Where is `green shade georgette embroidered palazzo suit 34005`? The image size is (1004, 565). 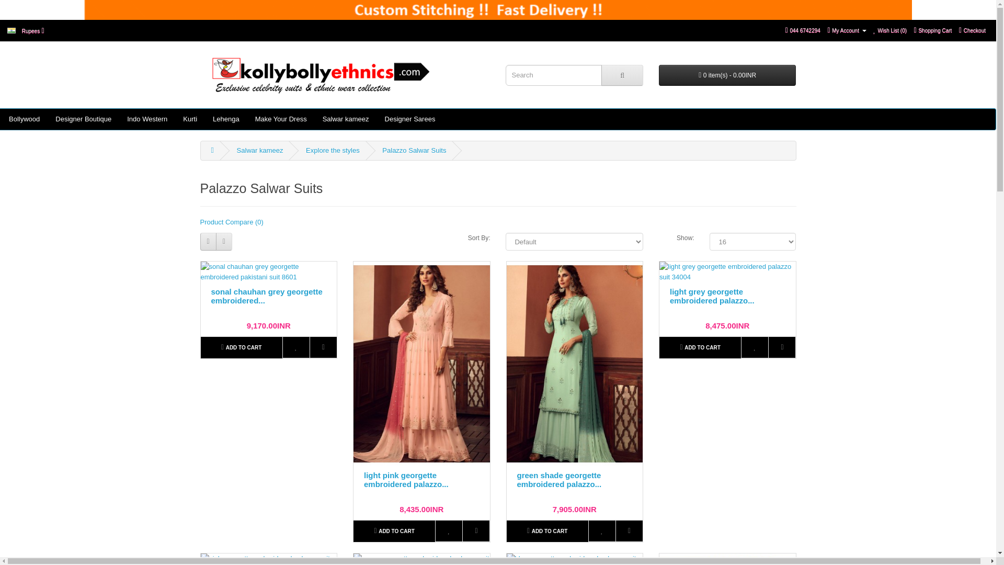 green shade georgette embroidered palazzo suit 34005 is located at coordinates (574, 364).